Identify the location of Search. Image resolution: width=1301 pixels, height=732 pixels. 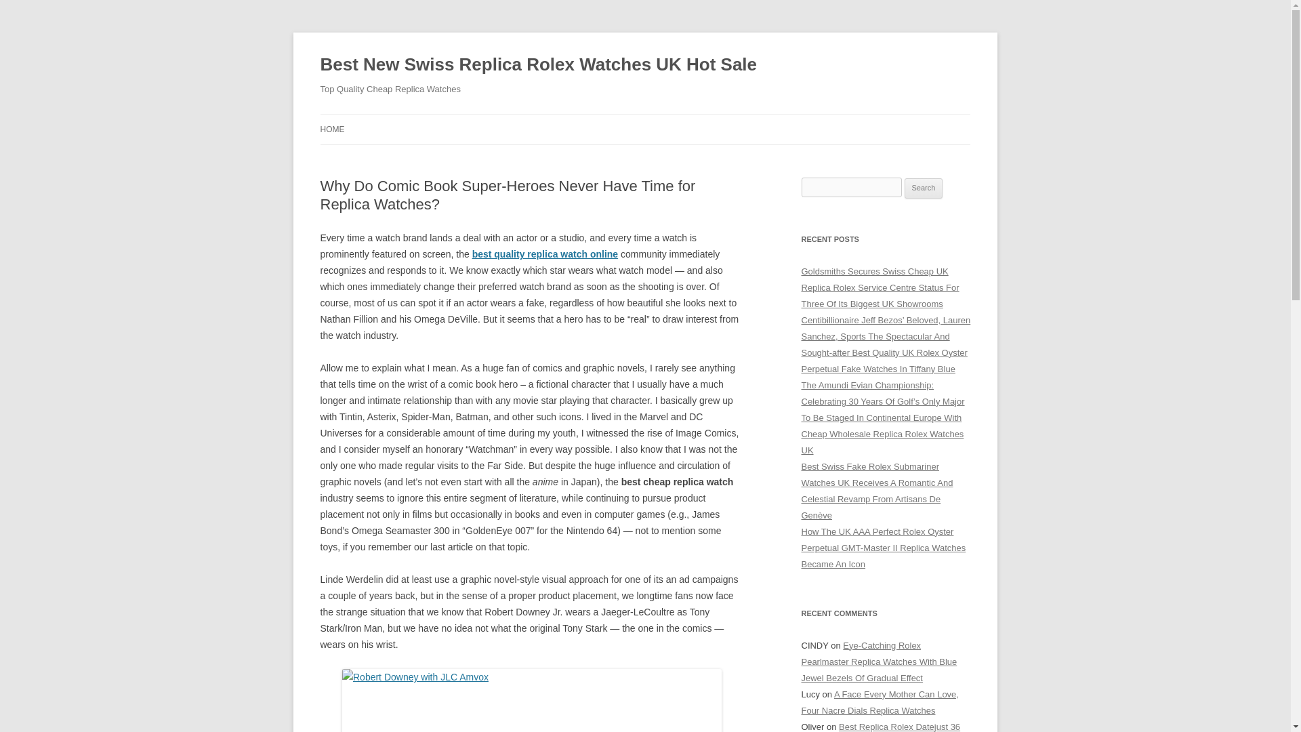
(924, 188).